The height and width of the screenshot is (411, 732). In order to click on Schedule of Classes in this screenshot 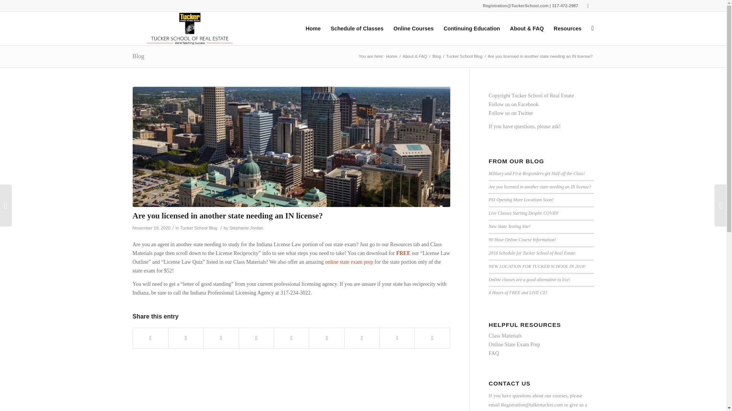, I will do `click(357, 28)`.